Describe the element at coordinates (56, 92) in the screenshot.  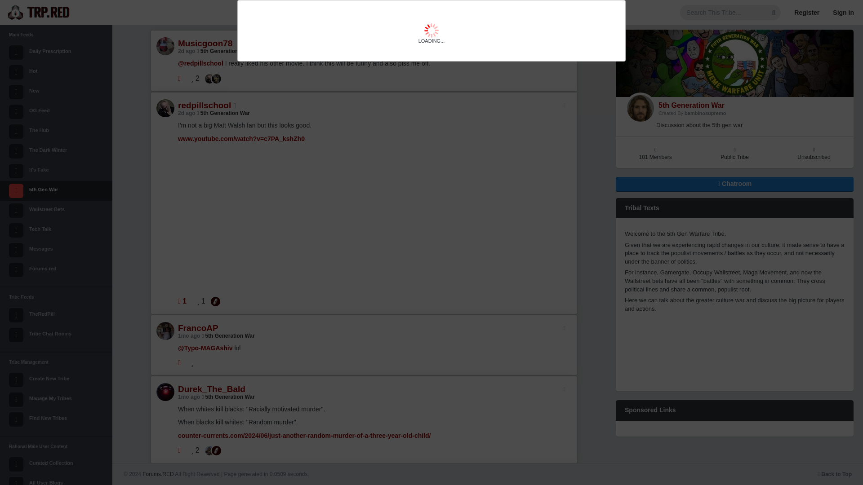
I see `New` at that location.